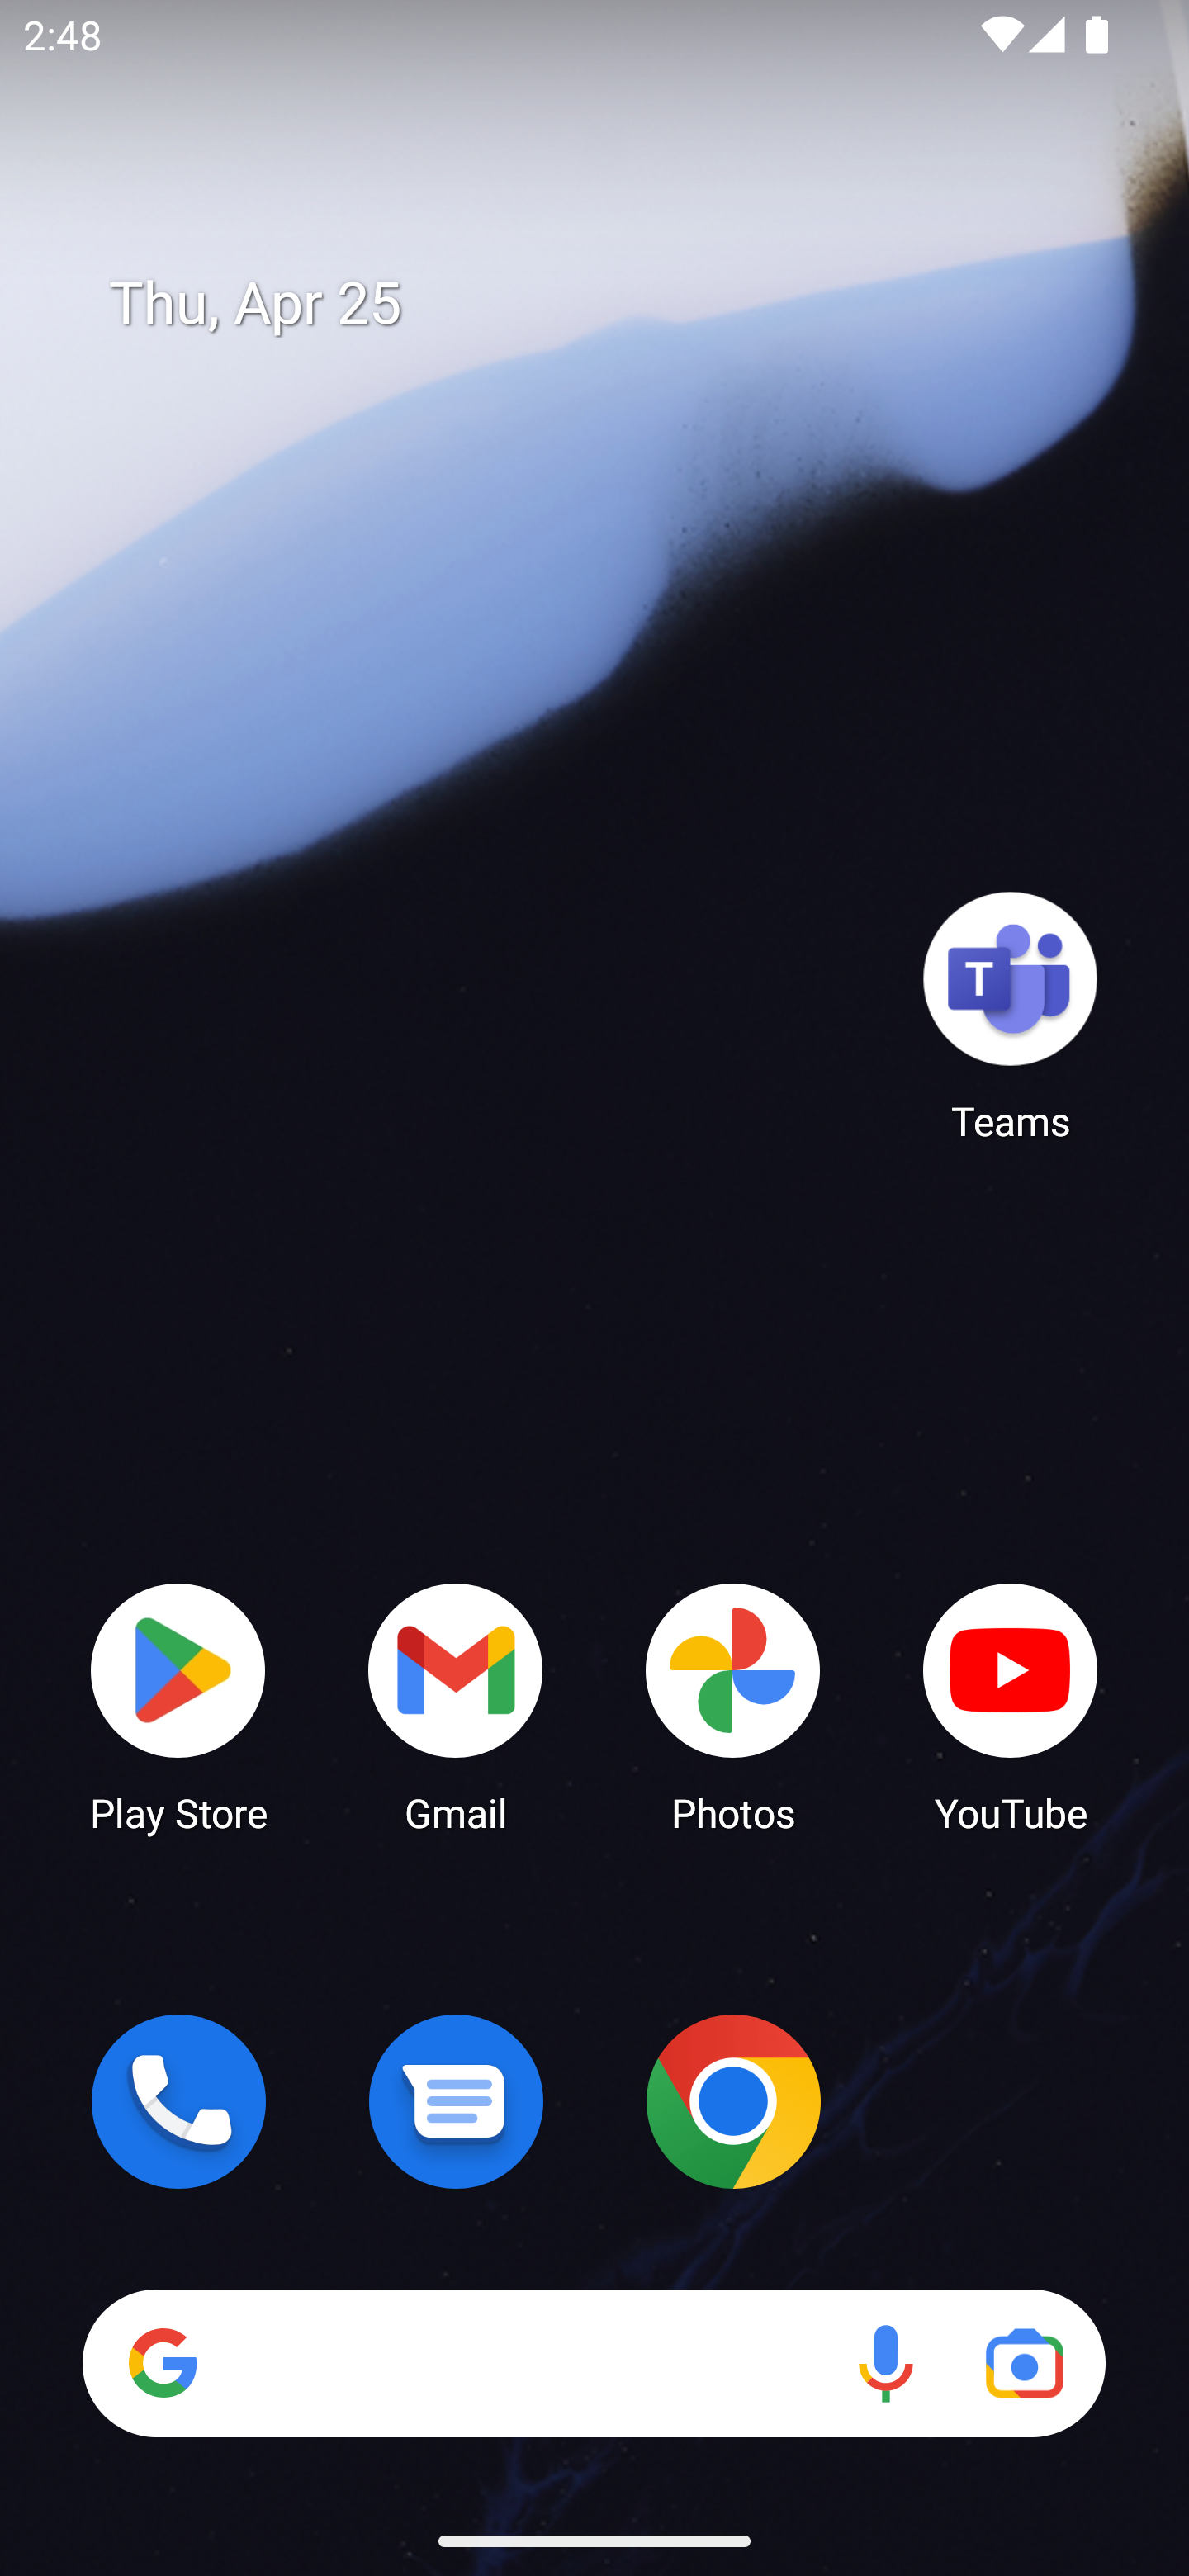  I want to click on Messages, so click(456, 2101).